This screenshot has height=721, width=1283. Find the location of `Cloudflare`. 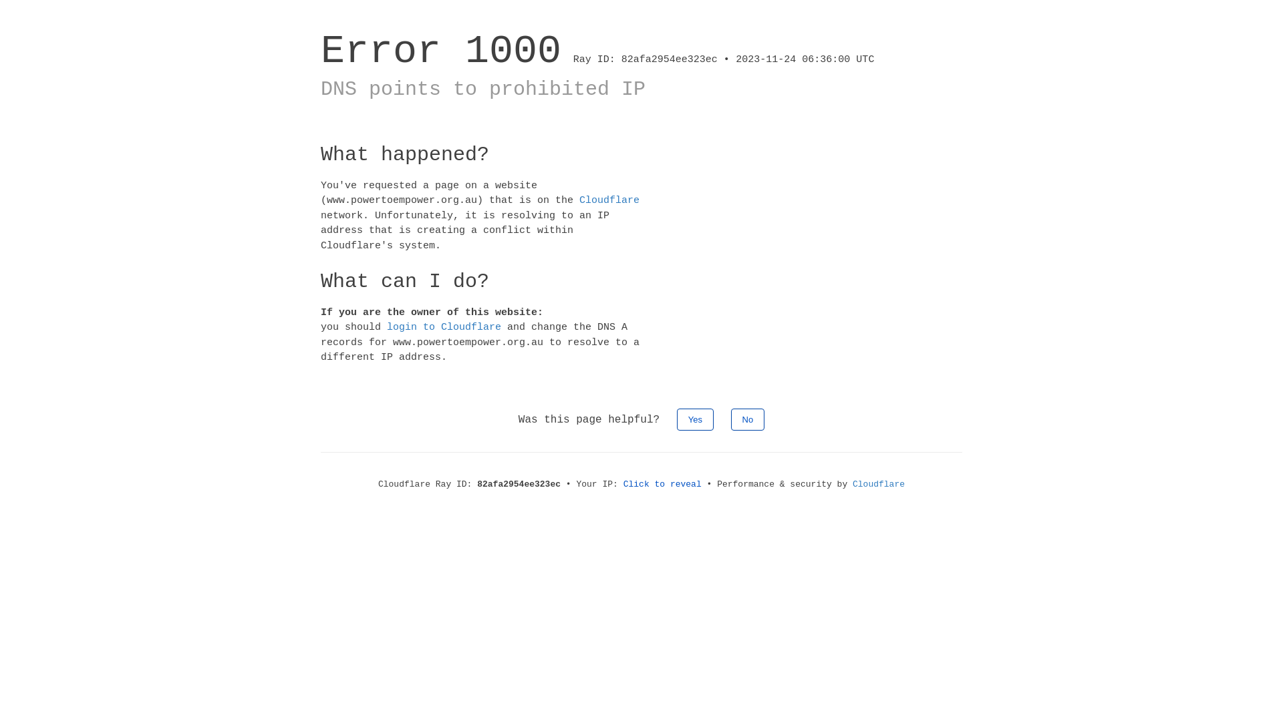

Cloudflare is located at coordinates (879, 485).